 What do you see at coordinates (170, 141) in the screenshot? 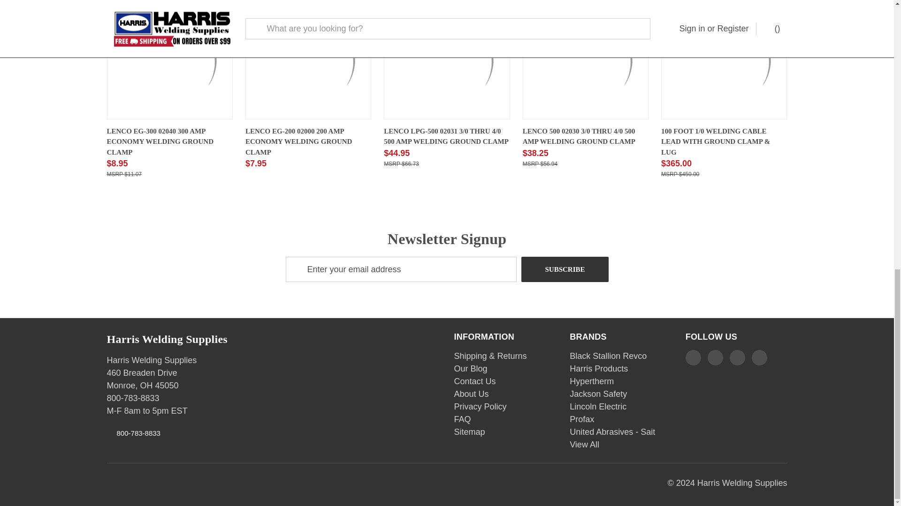
I see `LENCO EG-300 02040 300 AMP ECONOMY WELDING GROUND CLAMP` at bounding box center [170, 141].